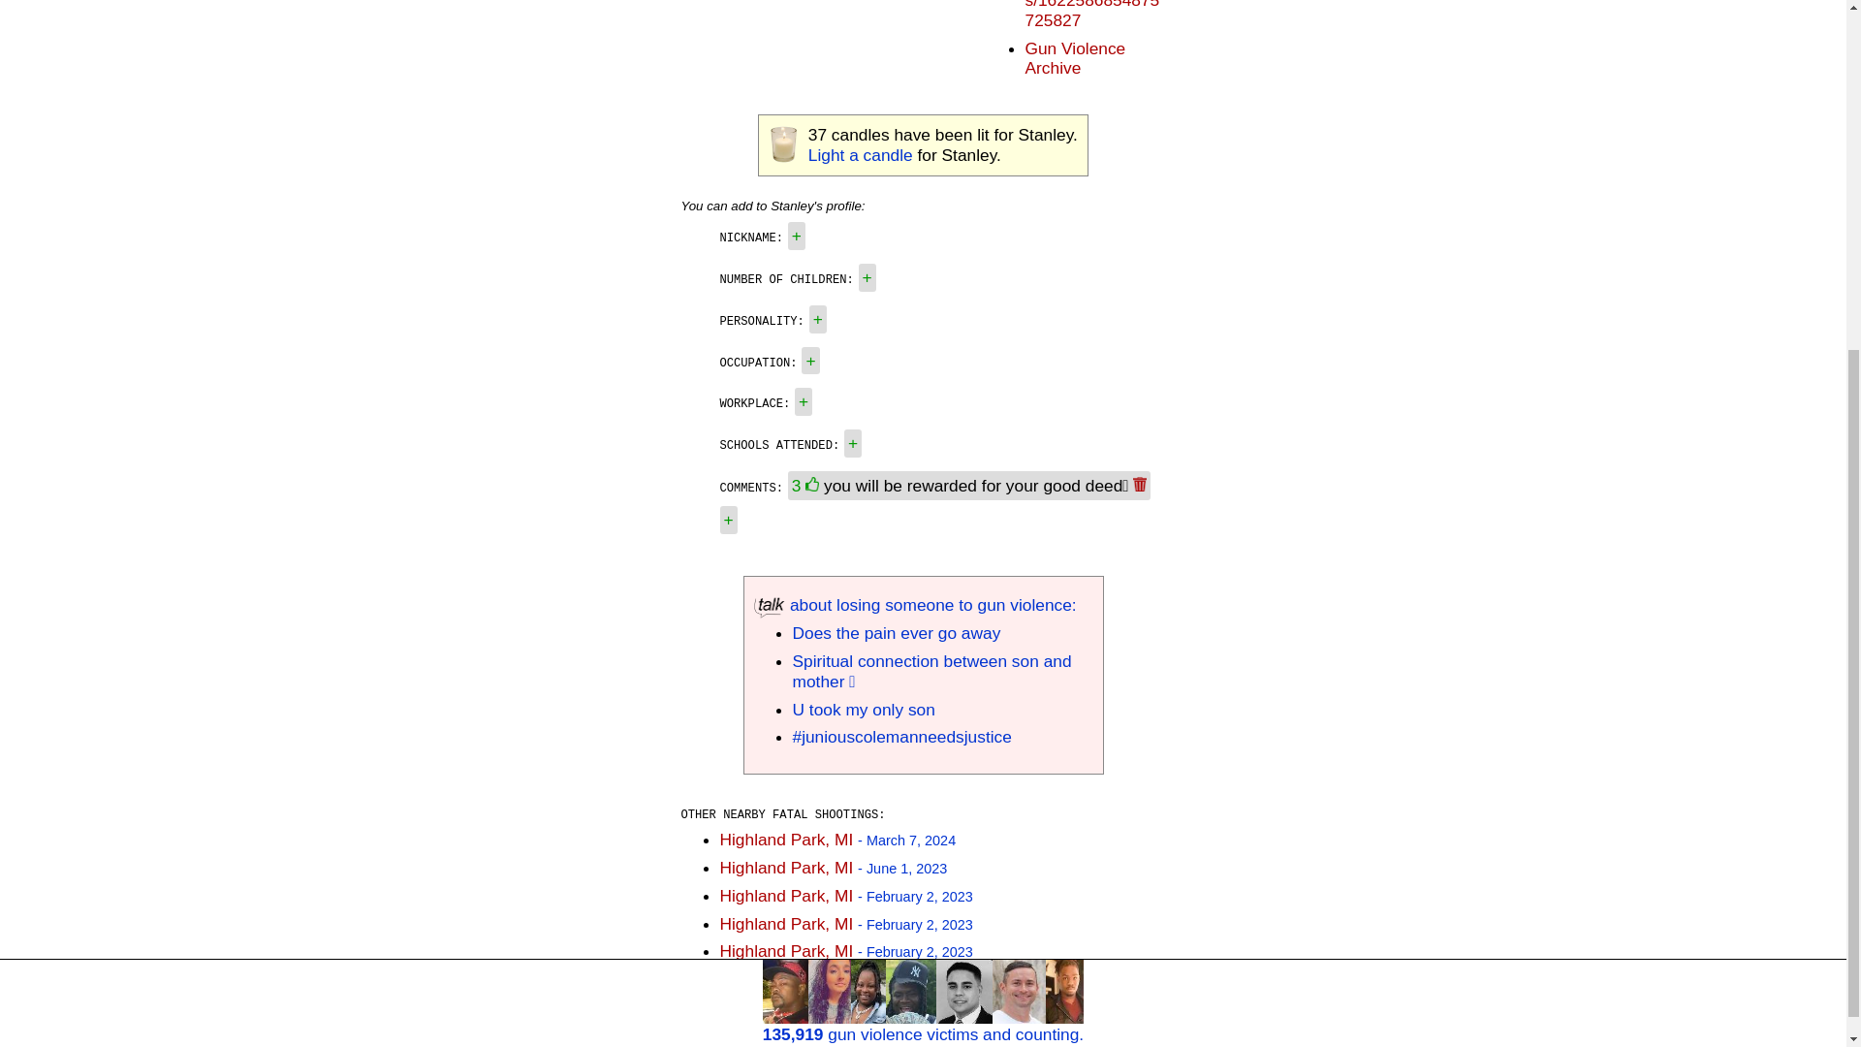 The width and height of the screenshot is (1861, 1047). What do you see at coordinates (833, 867) in the screenshot?
I see `Highland Park, MI - June 1, 2023` at bounding box center [833, 867].